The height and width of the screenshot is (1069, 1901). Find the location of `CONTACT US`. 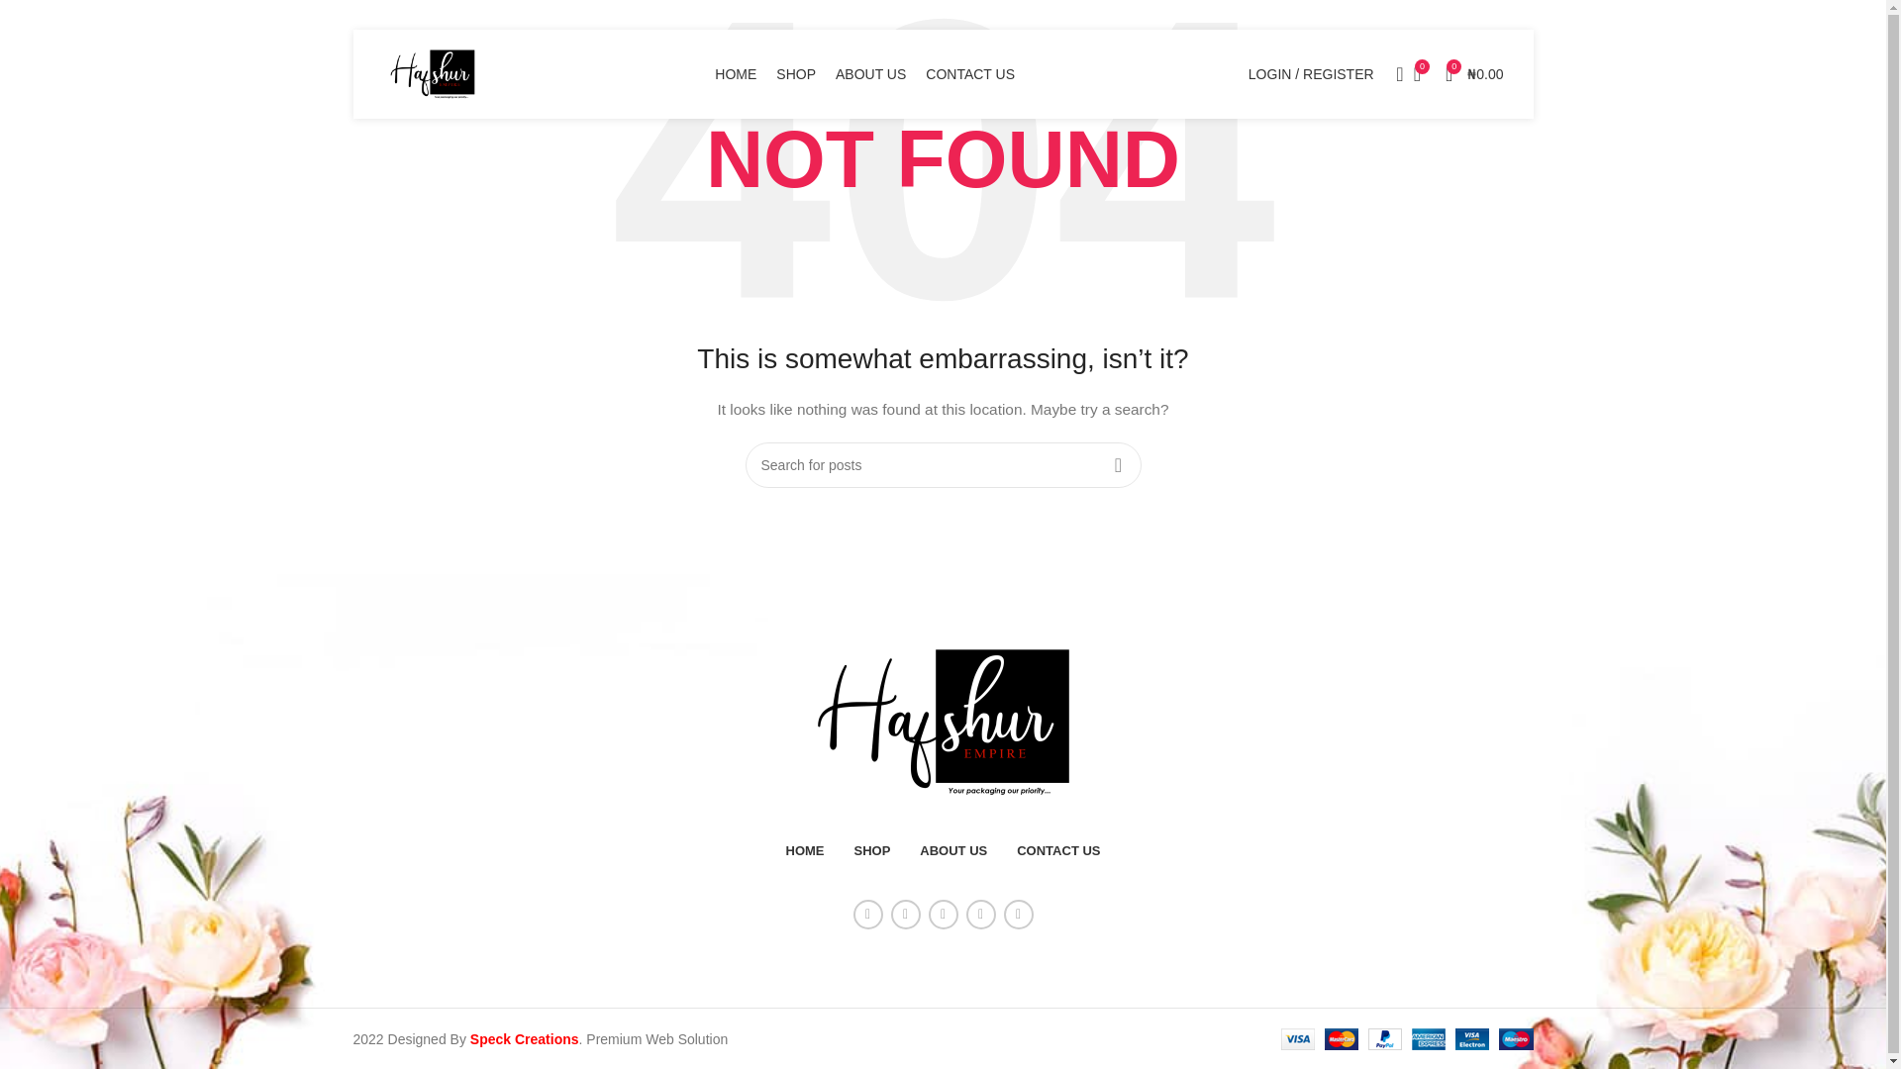

CONTACT US is located at coordinates (1058, 851).